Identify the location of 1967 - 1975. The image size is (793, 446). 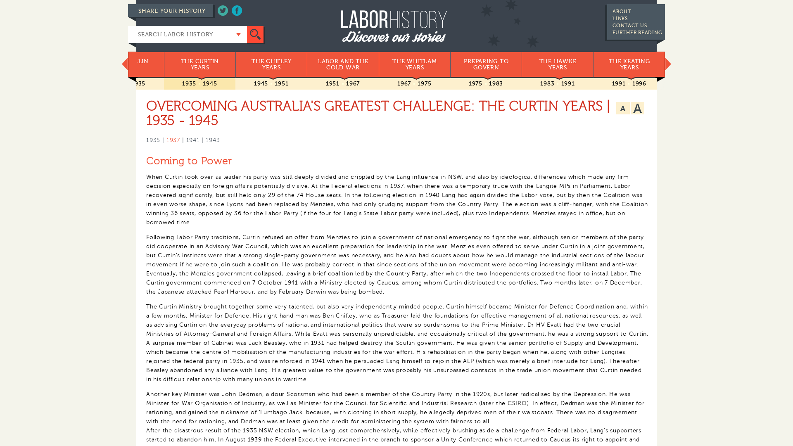
(414, 83).